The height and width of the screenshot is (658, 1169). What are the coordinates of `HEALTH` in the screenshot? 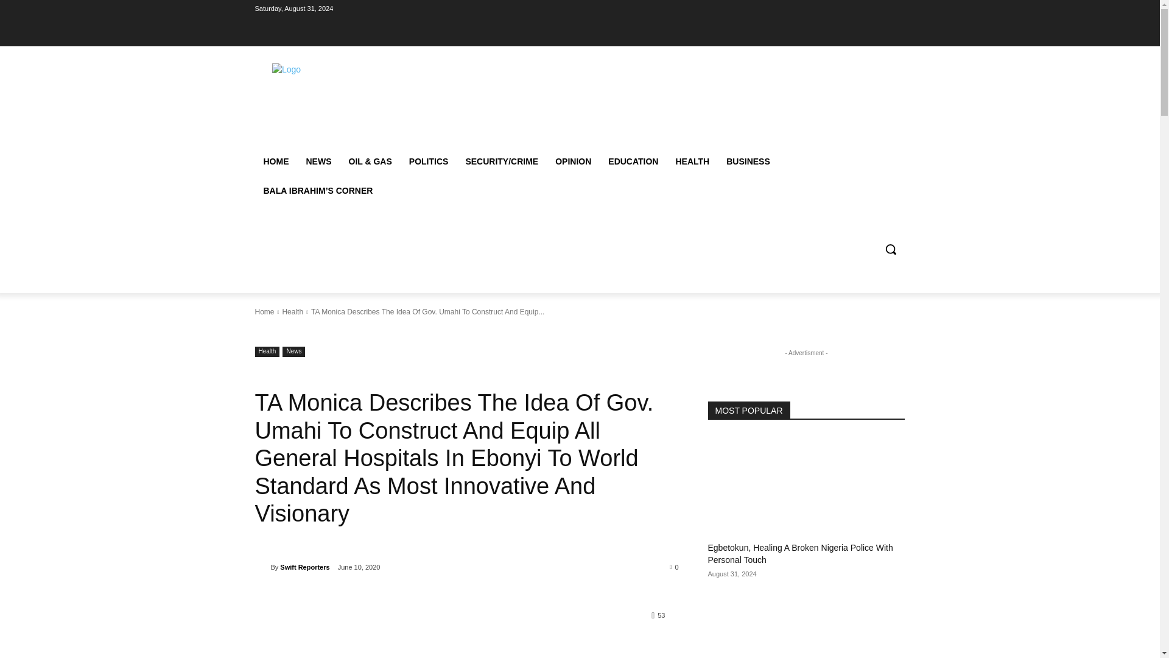 It's located at (692, 161).